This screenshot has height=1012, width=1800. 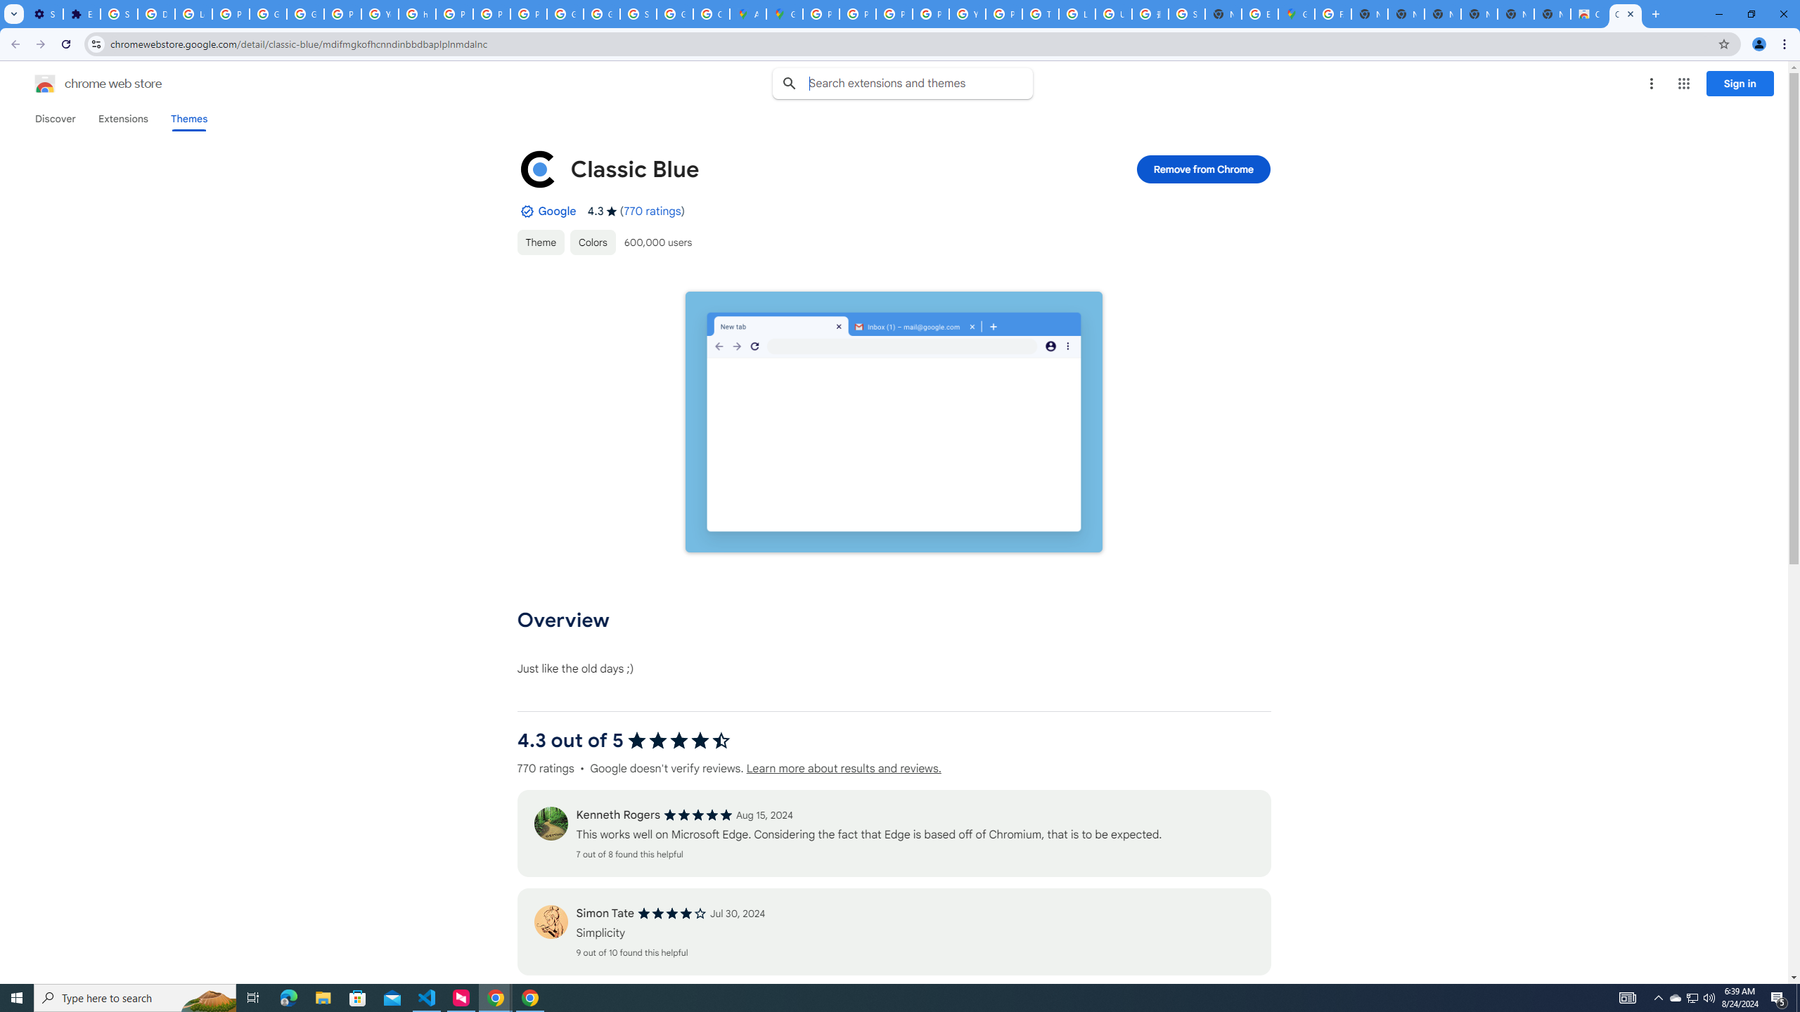 What do you see at coordinates (454, 14) in the screenshot?
I see `Privacy Help Center - Policies Help` at bounding box center [454, 14].